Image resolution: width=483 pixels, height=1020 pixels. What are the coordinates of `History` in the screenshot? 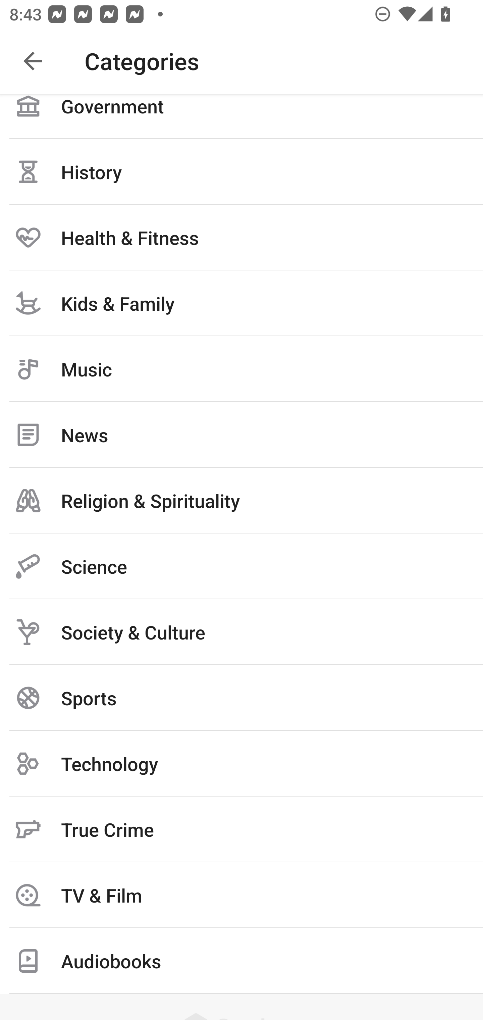 It's located at (241, 172).